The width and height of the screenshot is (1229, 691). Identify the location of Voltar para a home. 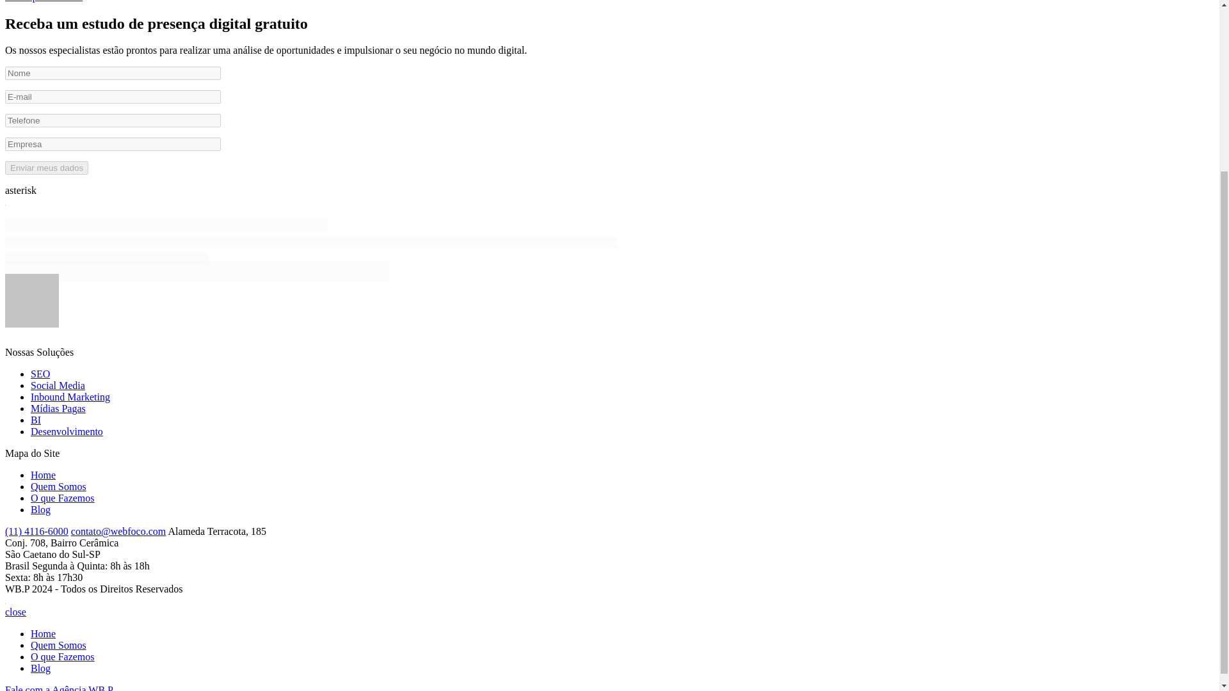
(44, 1).